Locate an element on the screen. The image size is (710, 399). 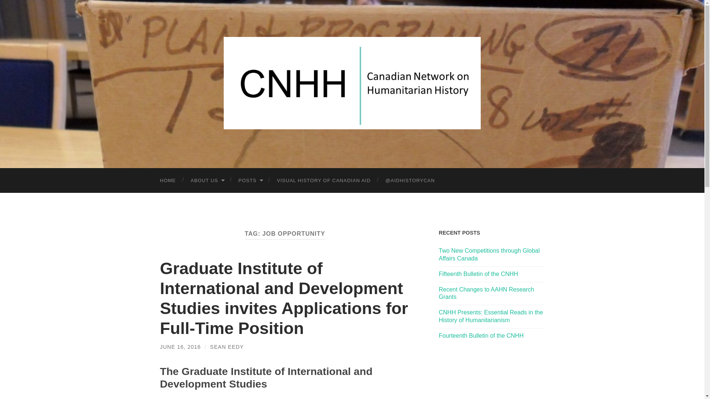
VISUAL HISTORY OF CANADIAN AID is located at coordinates (324, 180).